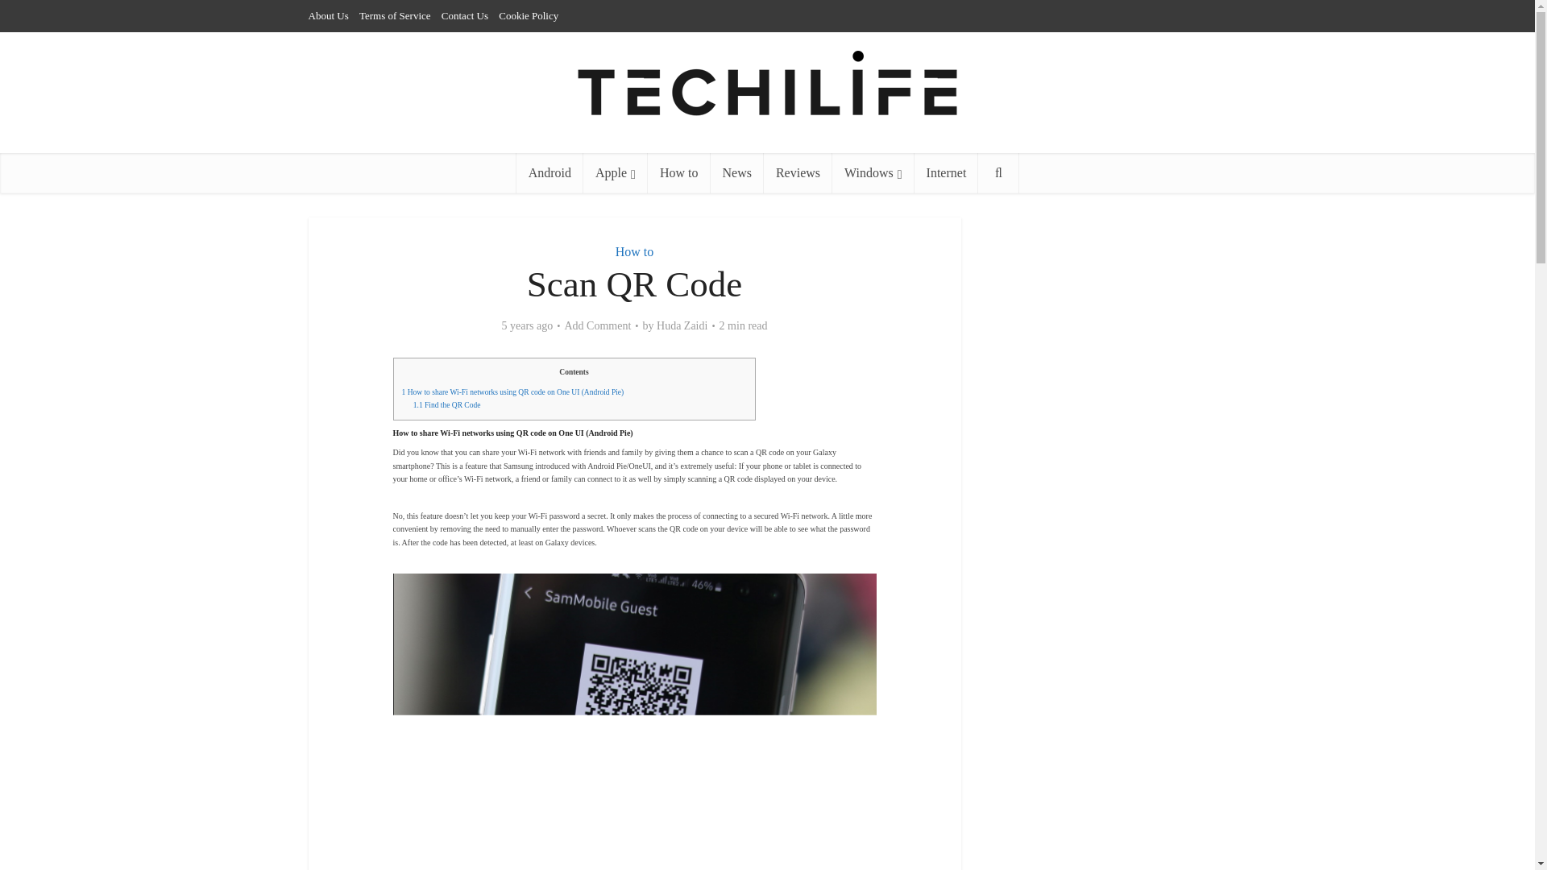 The height and width of the screenshot is (870, 1547). Describe the element at coordinates (598, 325) in the screenshot. I see `Add Comment` at that location.